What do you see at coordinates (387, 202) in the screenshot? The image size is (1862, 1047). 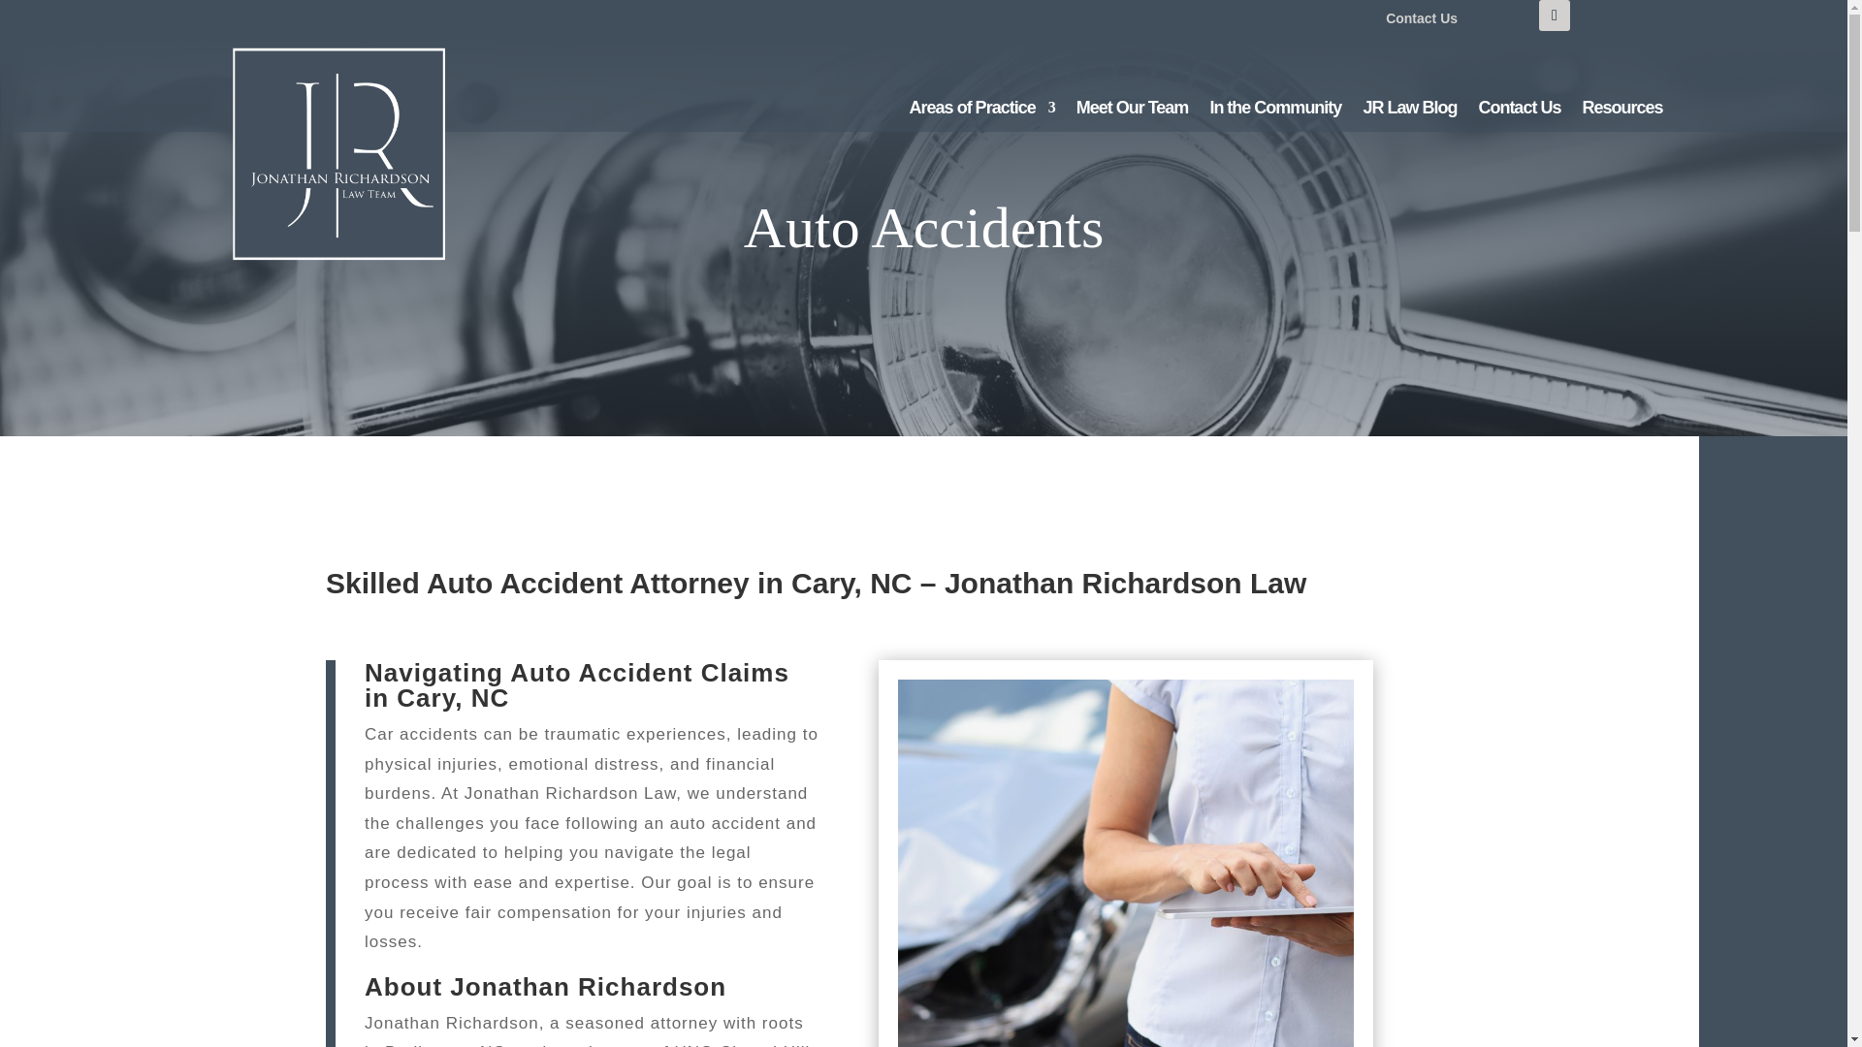 I see `JR law team new logo v6` at bounding box center [387, 202].